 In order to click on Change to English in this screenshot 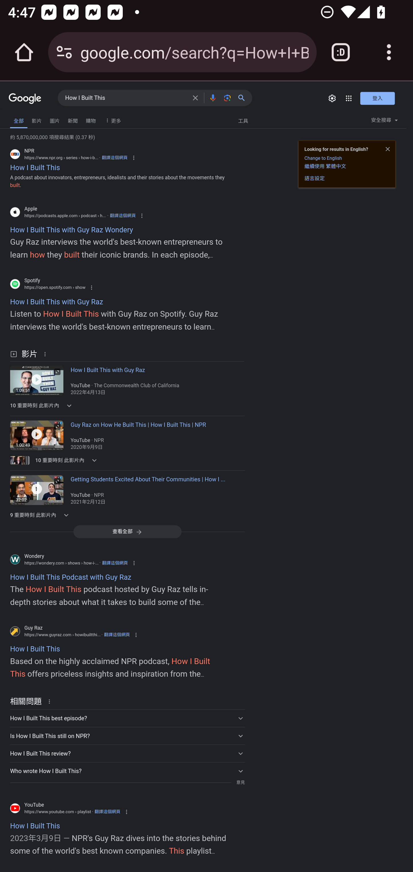, I will do `click(323, 158)`.